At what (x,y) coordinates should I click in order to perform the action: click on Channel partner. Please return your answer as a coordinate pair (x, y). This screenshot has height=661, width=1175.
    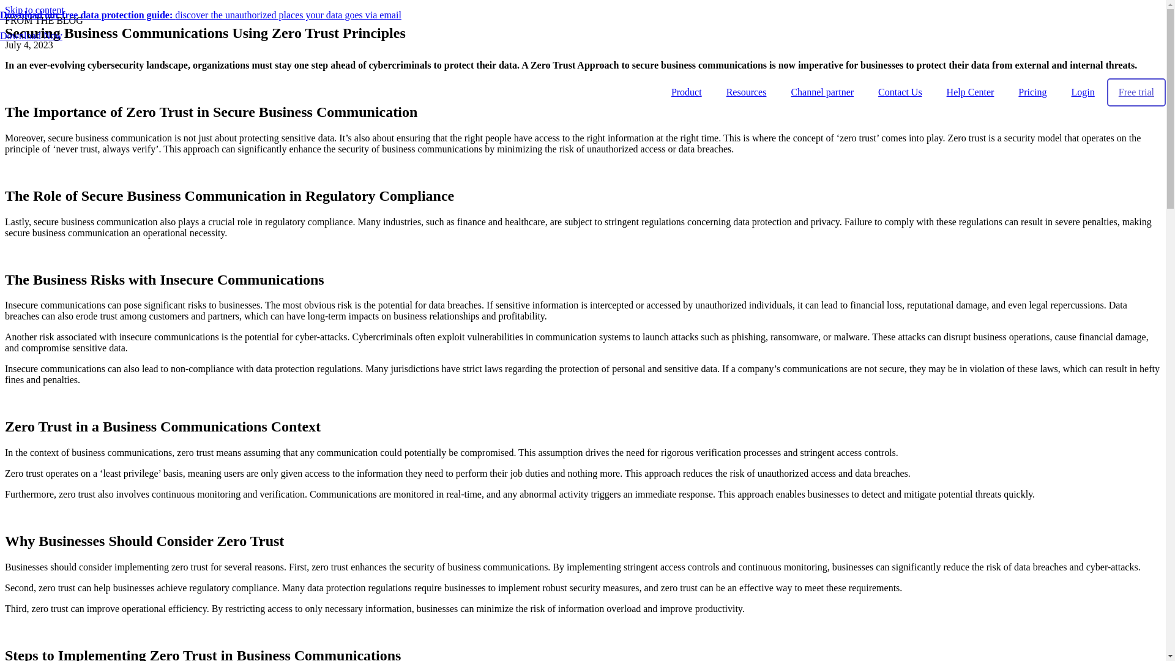
    Looking at the image, I should click on (822, 92).